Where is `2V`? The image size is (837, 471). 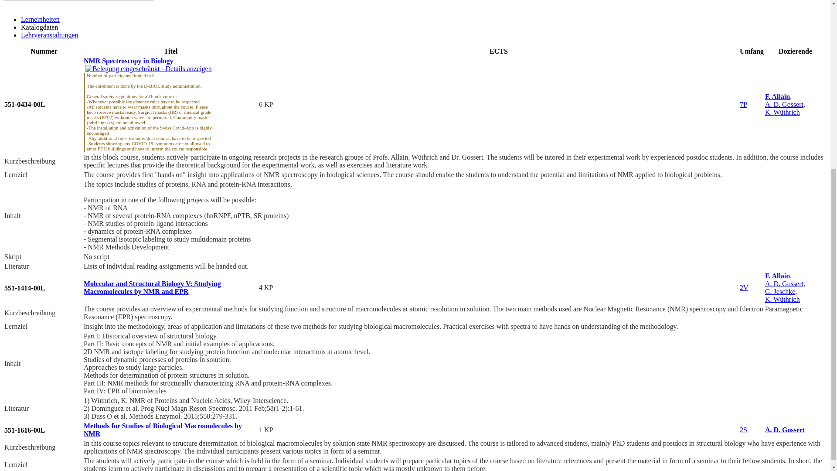
2V is located at coordinates (744, 288).